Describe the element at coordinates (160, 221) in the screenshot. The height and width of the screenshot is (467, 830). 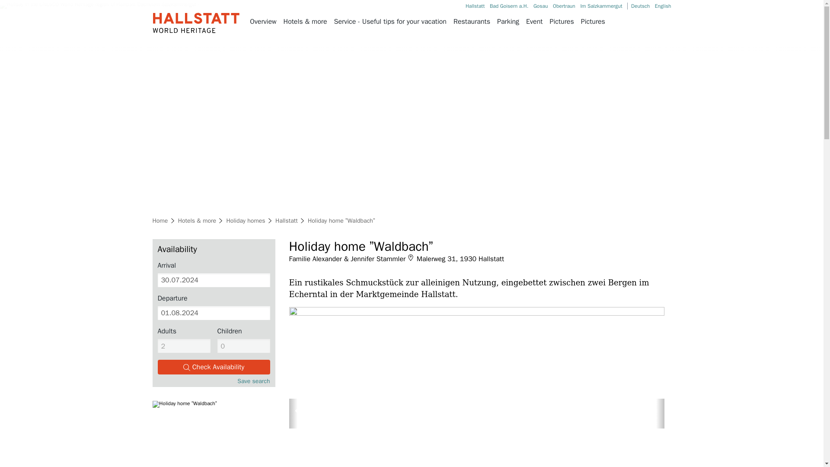
I see `Home` at that location.